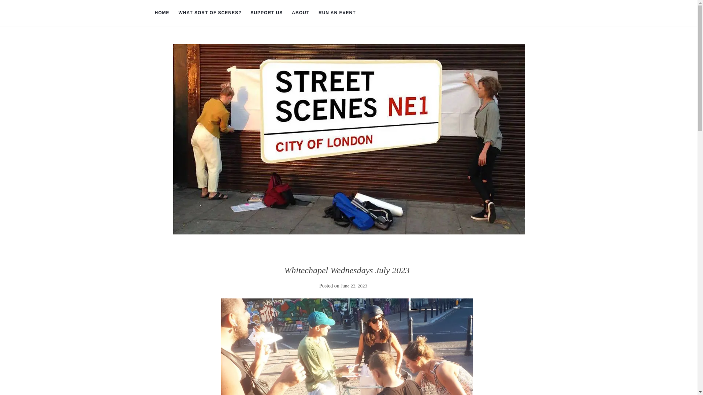 The height and width of the screenshot is (395, 703). I want to click on Whitechapel Wednesdays July 2023, so click(347, 347).